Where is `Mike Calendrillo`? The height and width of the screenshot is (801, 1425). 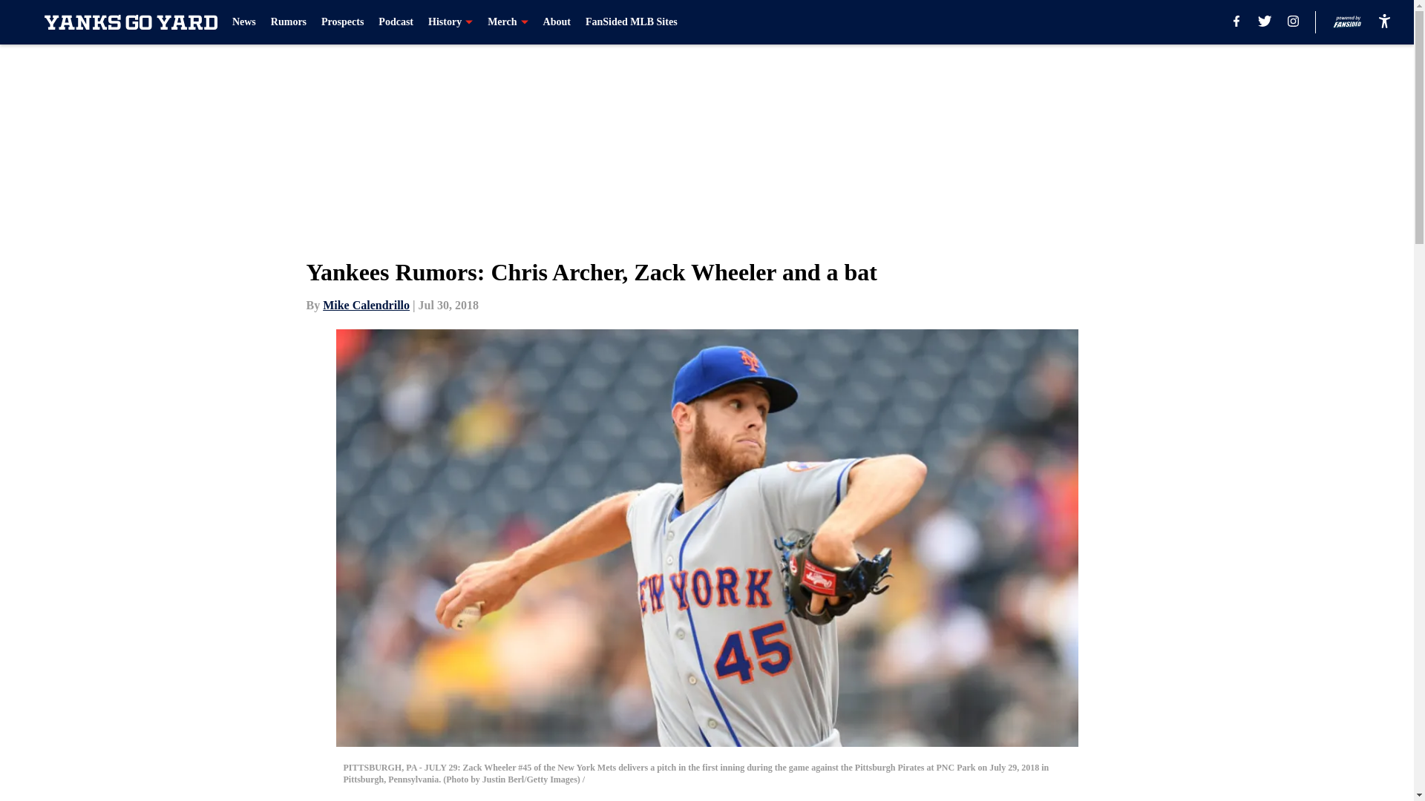 Mike Calendrillo is located at coordinates (367, 305).